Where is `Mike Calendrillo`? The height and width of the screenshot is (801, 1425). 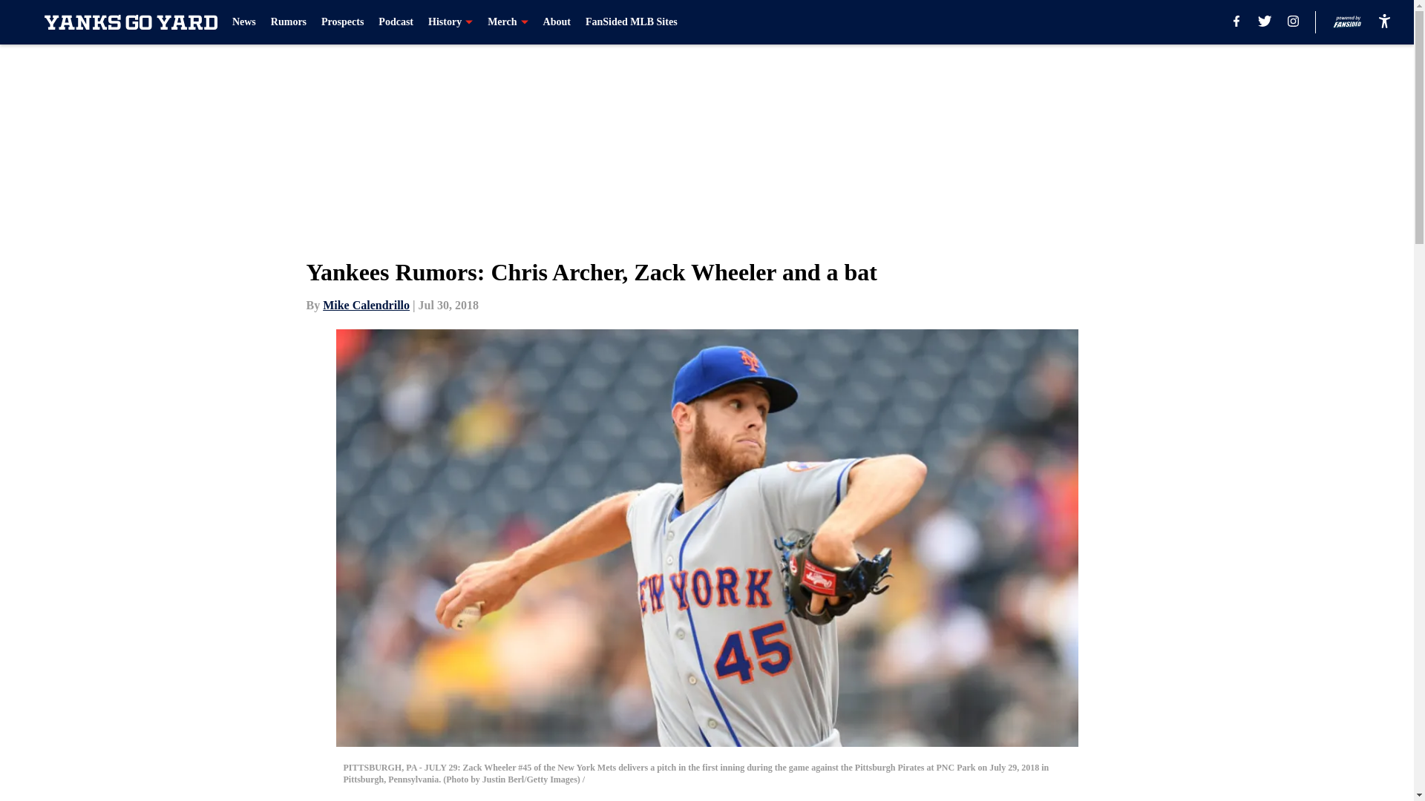 Mike Calendrillo is located at coordinates (367, 305).